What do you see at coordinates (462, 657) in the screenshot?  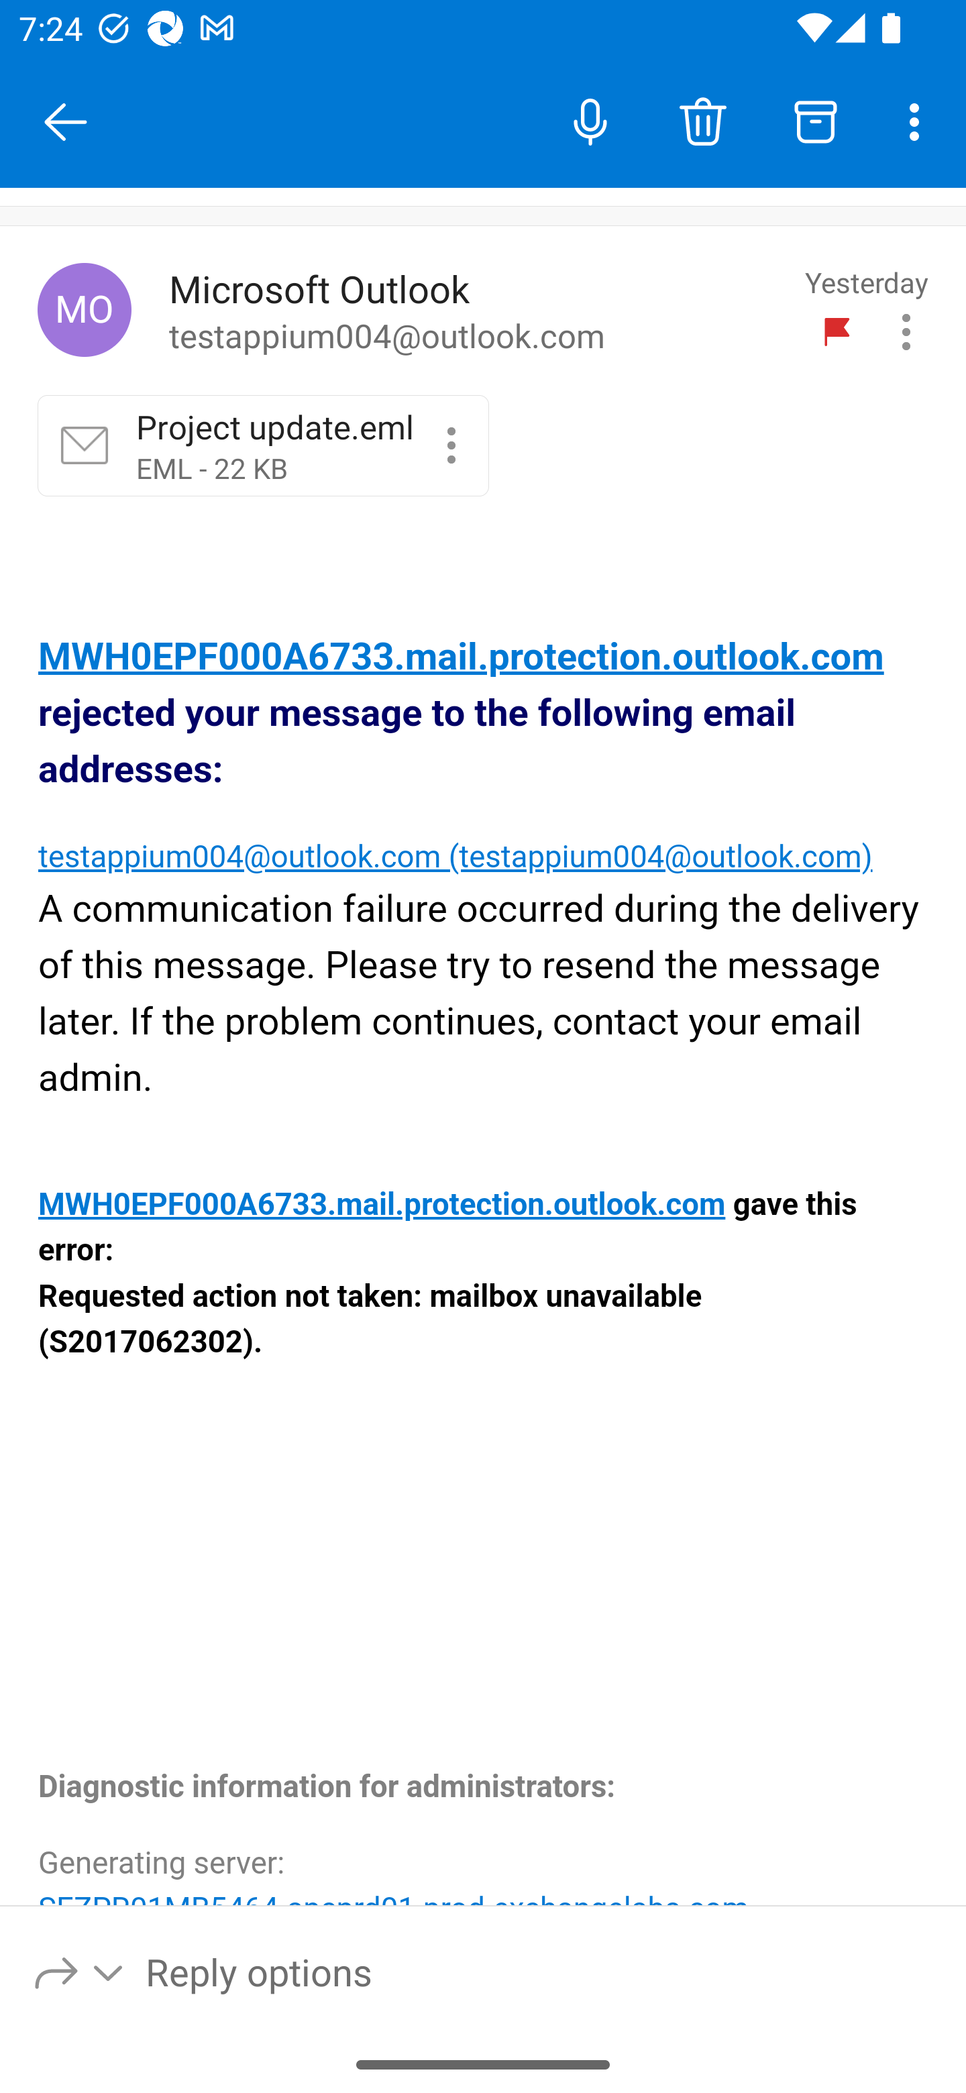 I see `MWH0EPF000A6733.mail.protection.outlook.com` at bounding box center [462, 657].